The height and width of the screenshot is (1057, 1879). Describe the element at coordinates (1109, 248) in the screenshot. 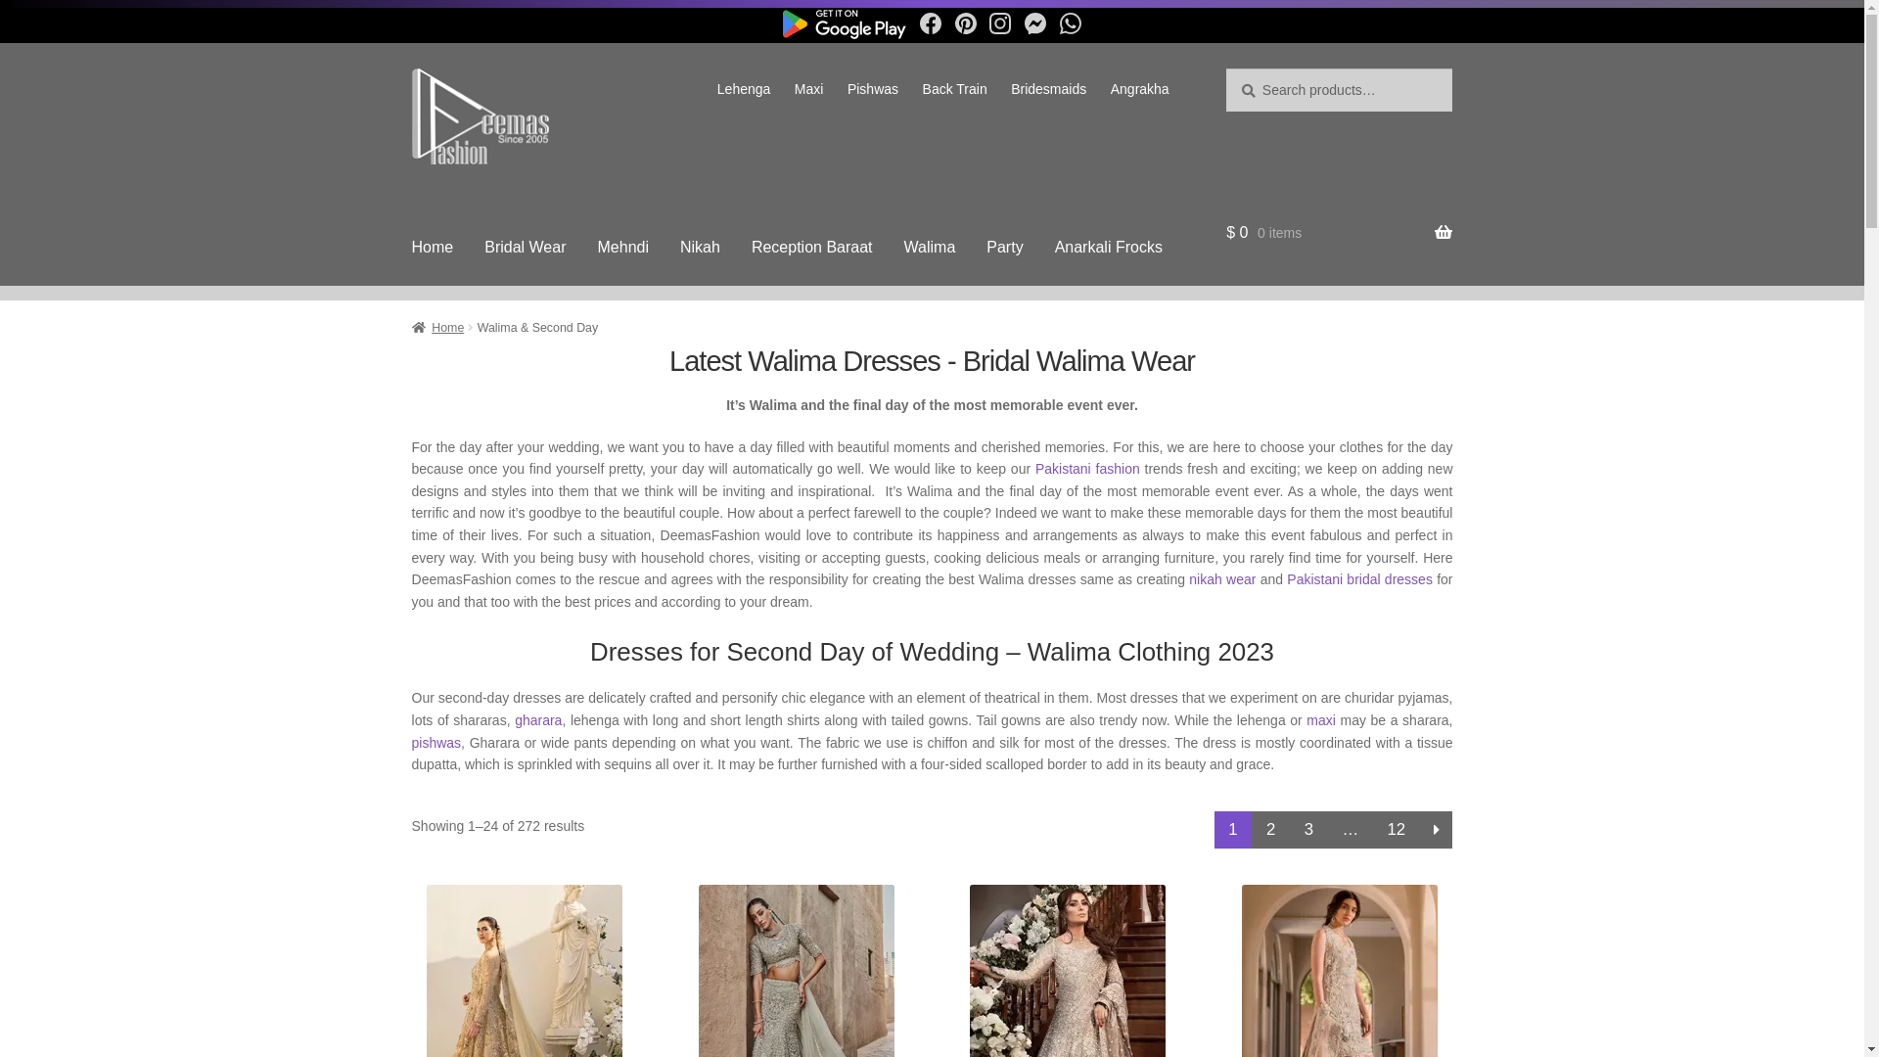

I see `Anarkali Frocks` at that location.